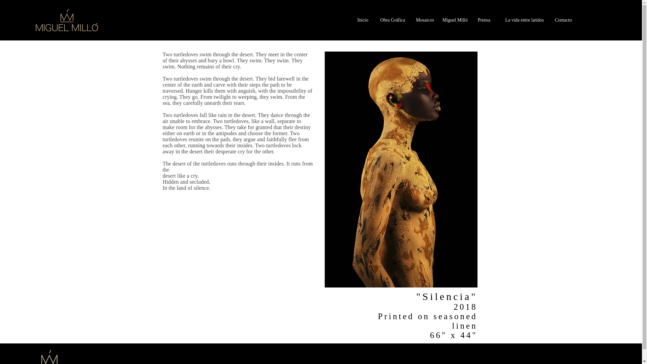 This screenshot has height=364, width=647. What do you see at coordinates (520, 20) in the screenshot?
I see `La vida entre latidos` at bounding box center [520, 20].